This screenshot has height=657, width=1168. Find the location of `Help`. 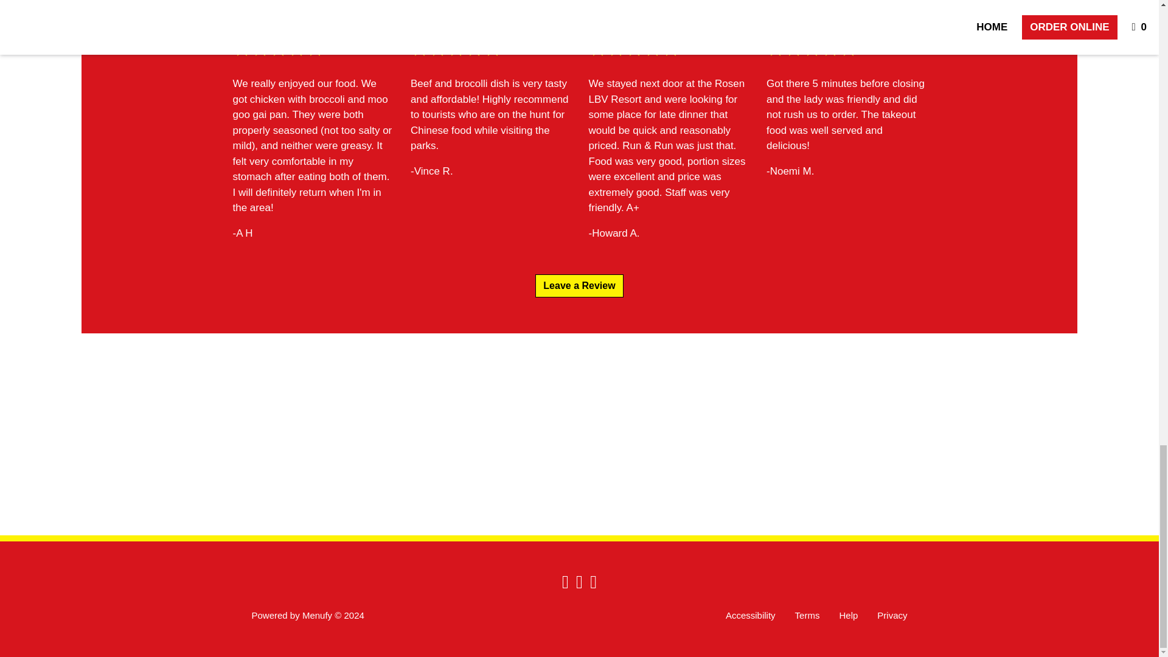

Help is located at coordinates (848, 616).